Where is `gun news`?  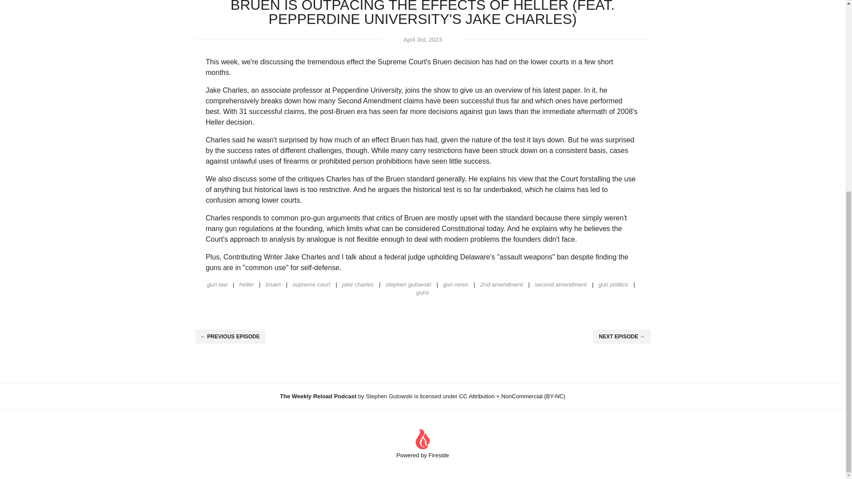 gun news is located at coordinates (453, 284).